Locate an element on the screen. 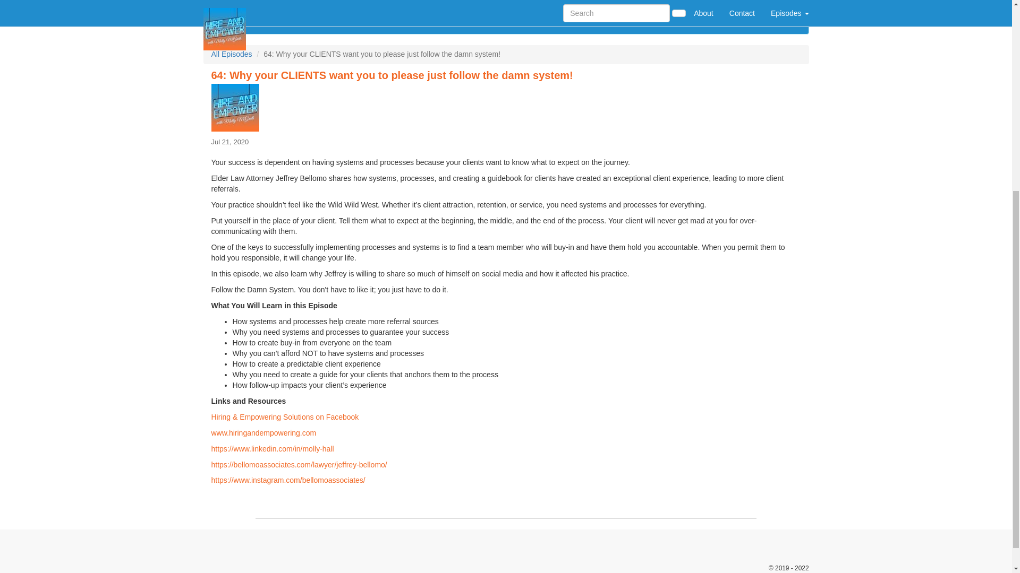 The height and width of the screenshot is (573, 1020). Page 2 is located at coordinates (506, 457).